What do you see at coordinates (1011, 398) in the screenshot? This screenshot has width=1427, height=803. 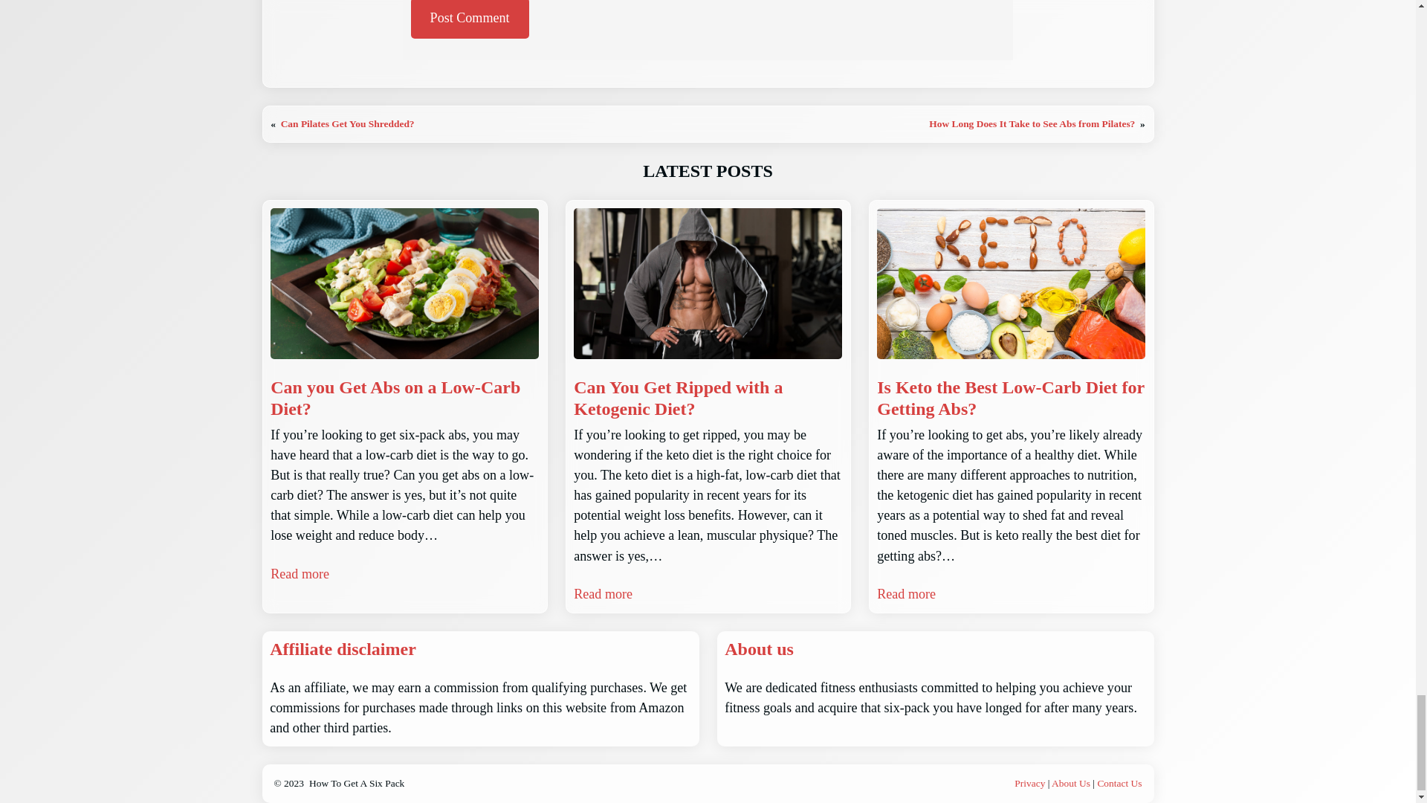 I see `Is Keto the Best Low-Carb Diet for Getting Abs?` at bounding box center [1011, 398].